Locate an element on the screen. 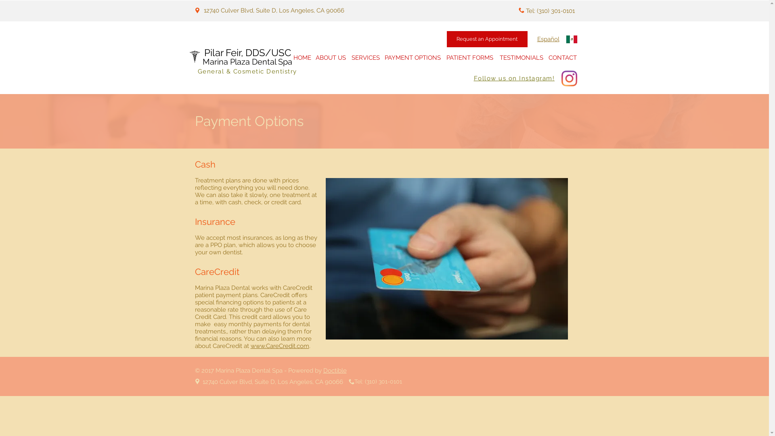 The width and height of the screenshot is (775, 436). SERVICES is located at coordinates (366, 58).